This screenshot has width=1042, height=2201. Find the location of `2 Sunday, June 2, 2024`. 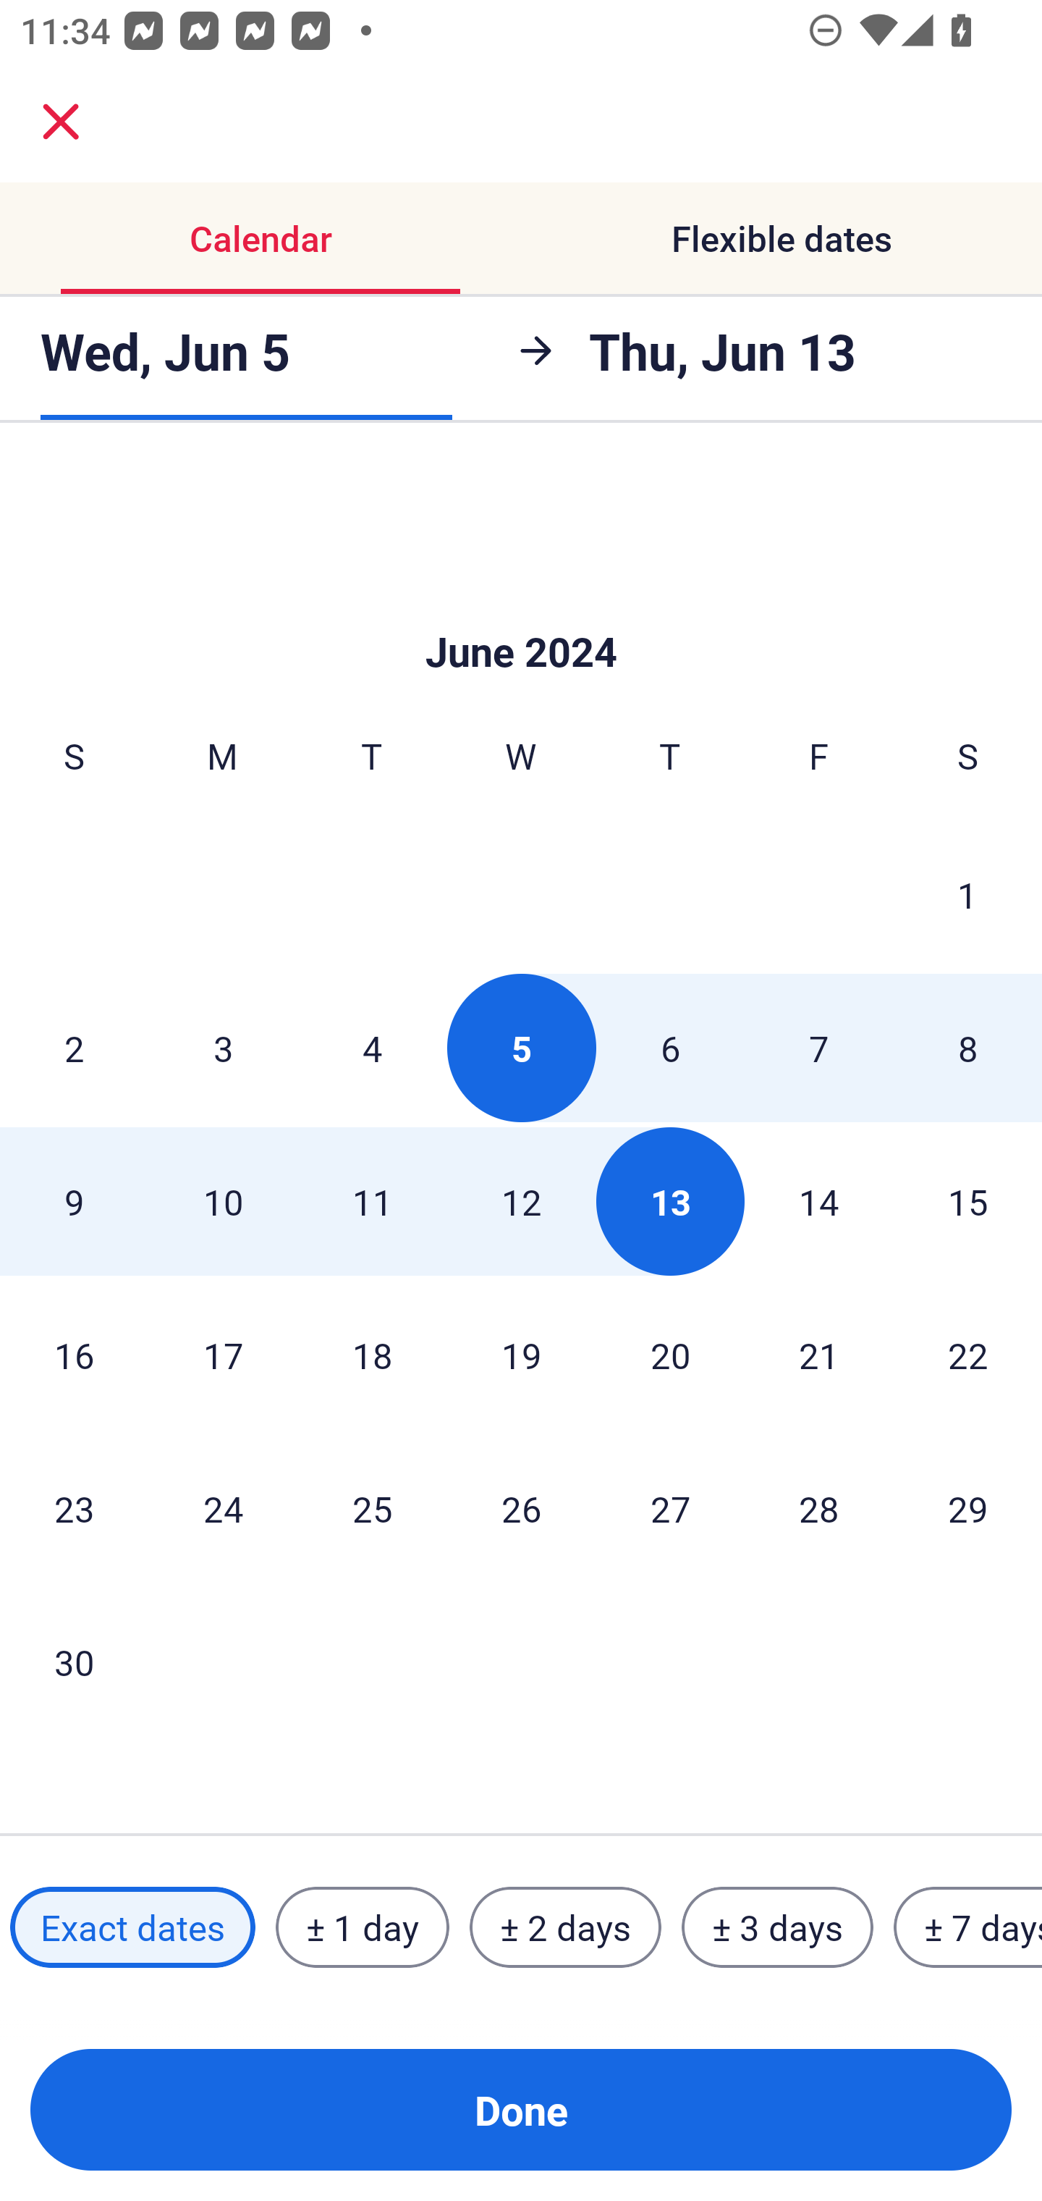

2 Sunday, June 2, 2024 is located at coordinates (74, 1047).